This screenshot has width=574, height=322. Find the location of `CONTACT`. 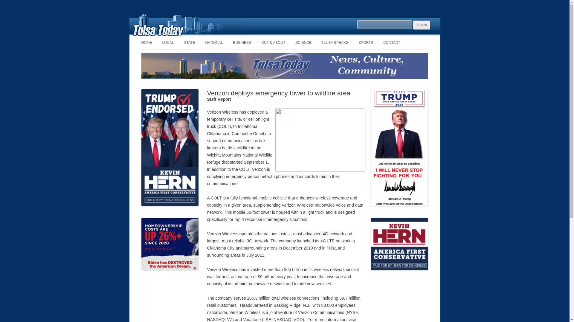

CONTACT is located at coordinates (392, 42).